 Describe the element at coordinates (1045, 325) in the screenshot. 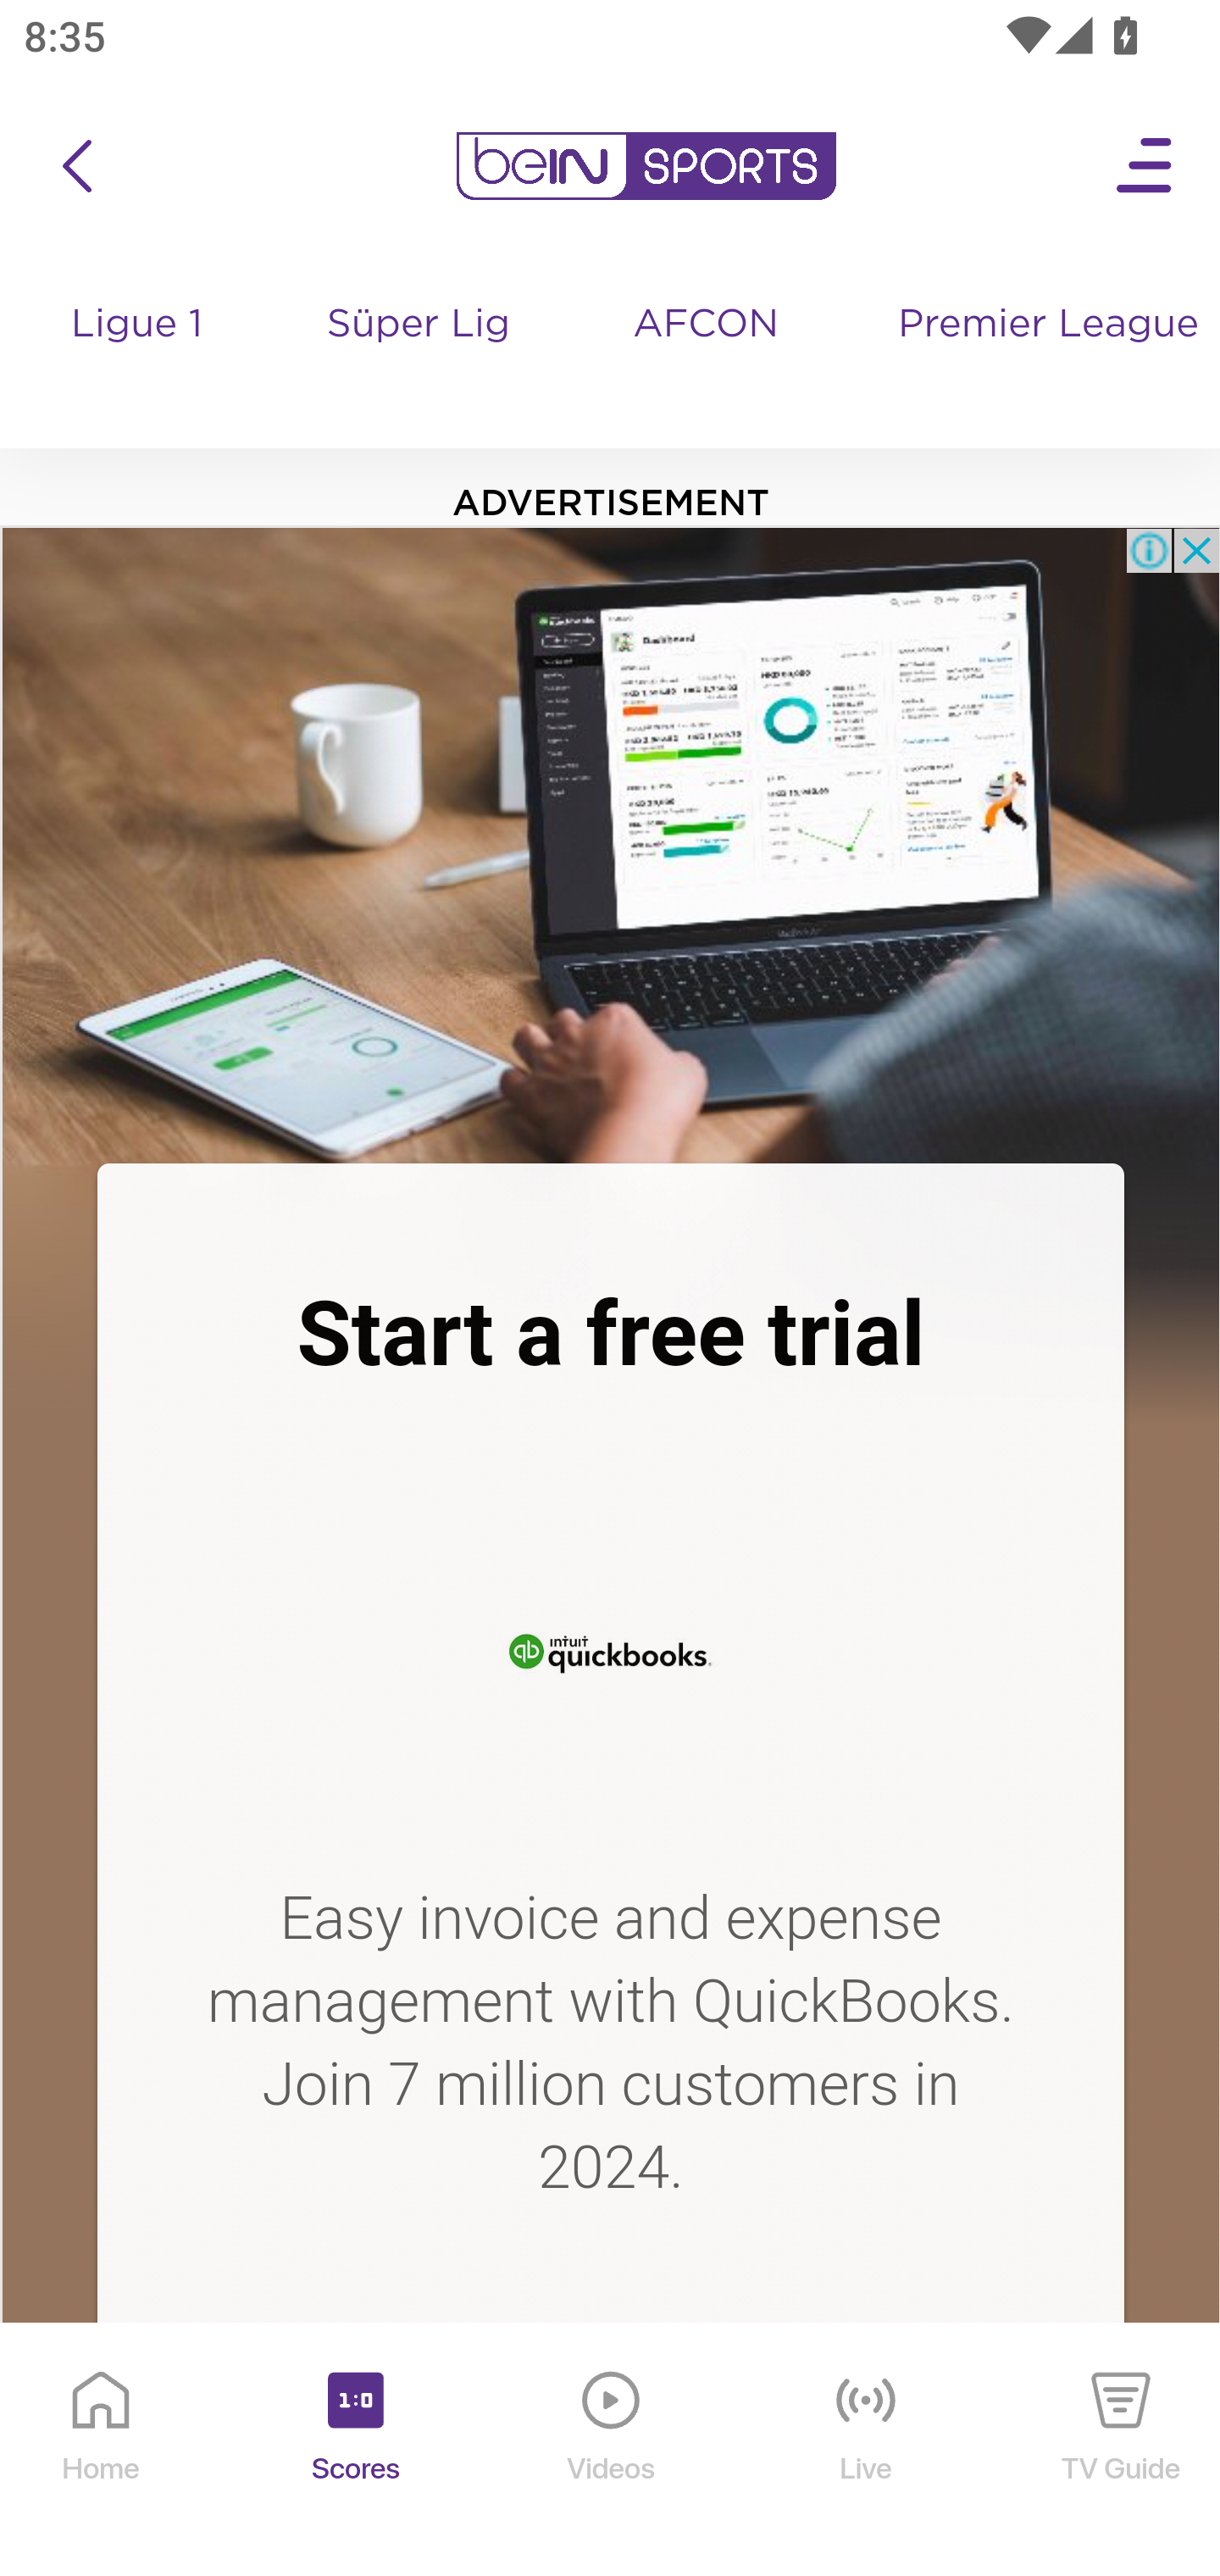

I see `Premier League` at that location.